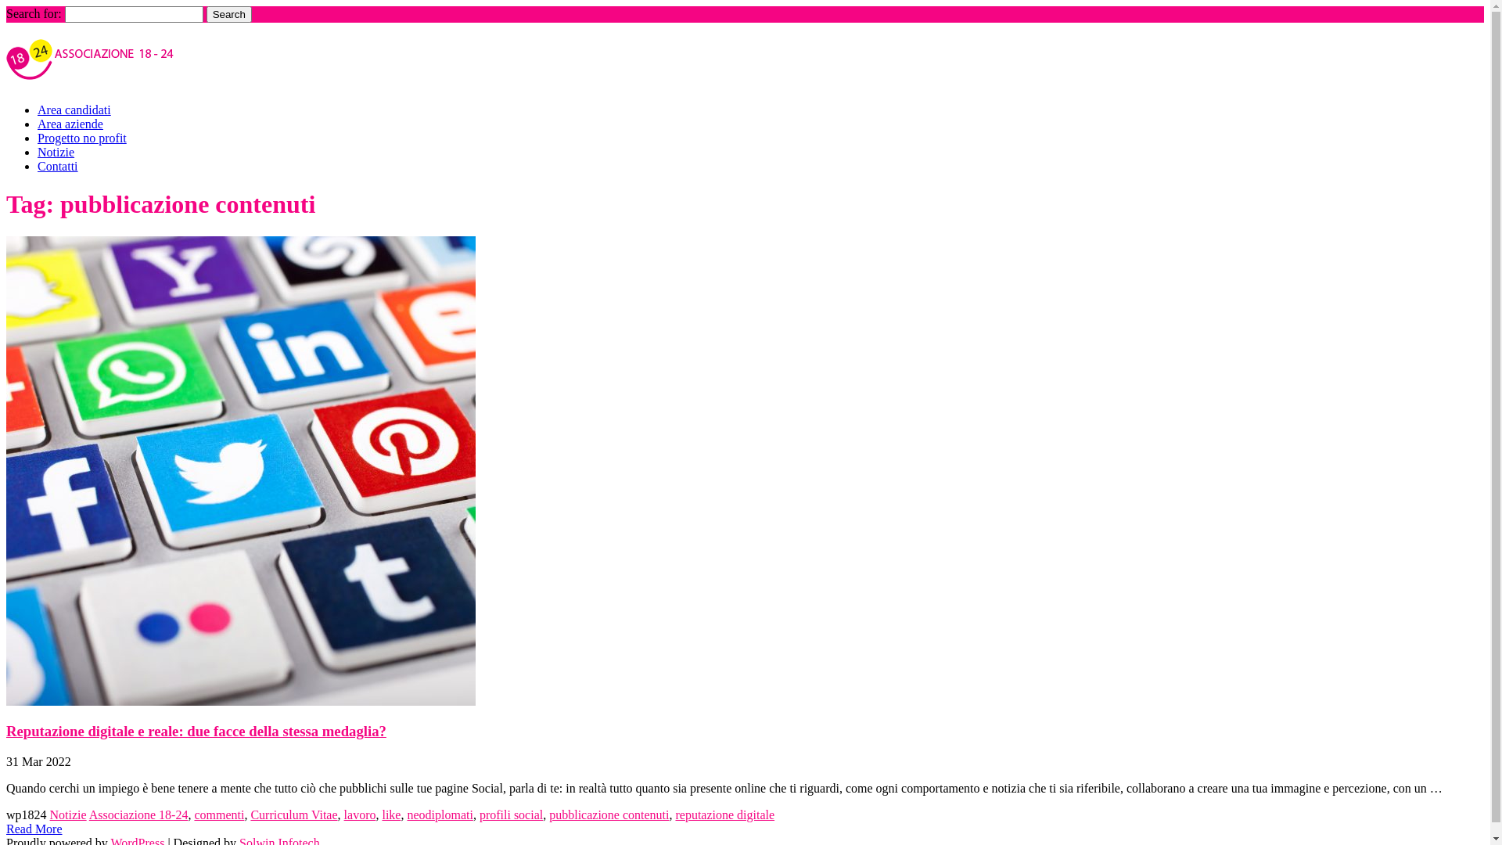 The height and width of the screenshot is (845, 1502). I want to click on pubblicazione contenuti, so click(609, 815).